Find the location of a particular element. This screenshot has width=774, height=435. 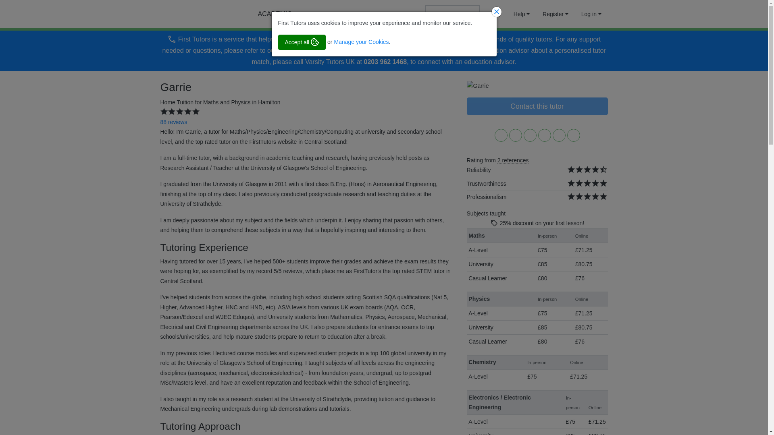

First Tutors: Music - Find an Academic Teacher! is located at coordinates (271, 14).